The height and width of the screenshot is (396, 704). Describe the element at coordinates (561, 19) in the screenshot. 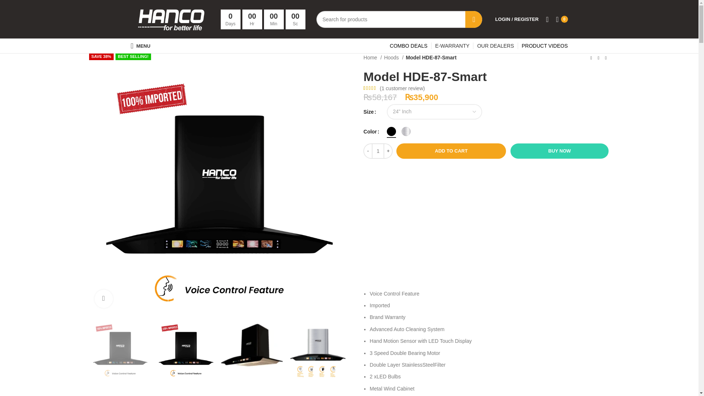

I see `0` at that location.